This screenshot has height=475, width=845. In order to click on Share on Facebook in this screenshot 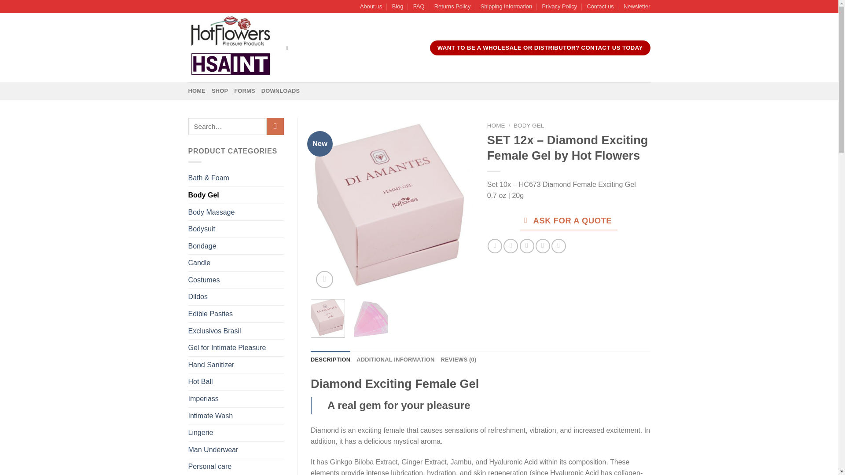, I will do `click(495, 246)`.